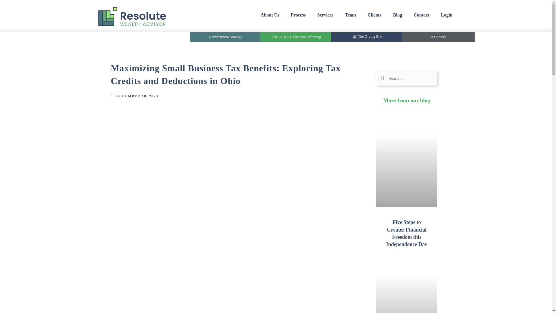 This screenshot has width=556, height=313. I want to click on Blog, so click(397, 15).